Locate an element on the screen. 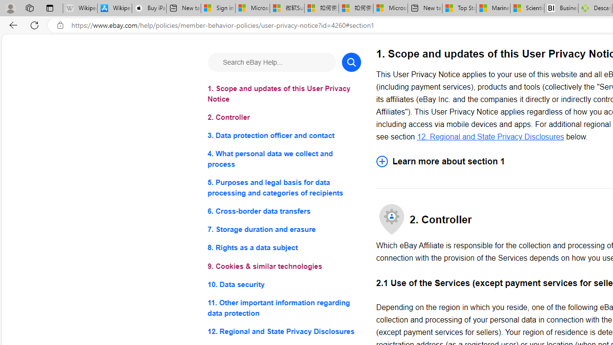 This screenshot has width=613, height=345. 3. Data protection officer and contact is located at coordinates (284, 136).